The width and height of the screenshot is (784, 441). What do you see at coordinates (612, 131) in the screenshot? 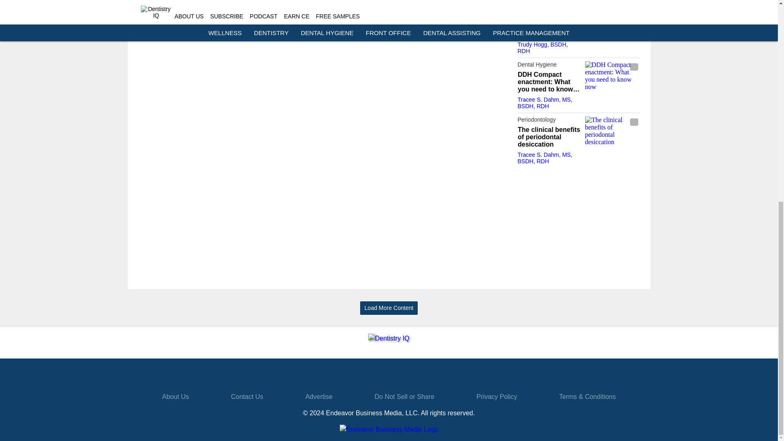
I see `The clinical benefits of periodontal desiccation` at bounding box center [612, 131].